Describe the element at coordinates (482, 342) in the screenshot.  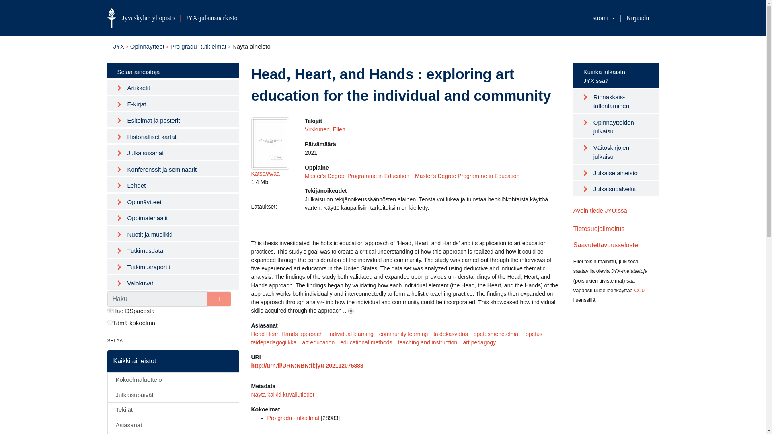
I see `art pedagogy` at that location.